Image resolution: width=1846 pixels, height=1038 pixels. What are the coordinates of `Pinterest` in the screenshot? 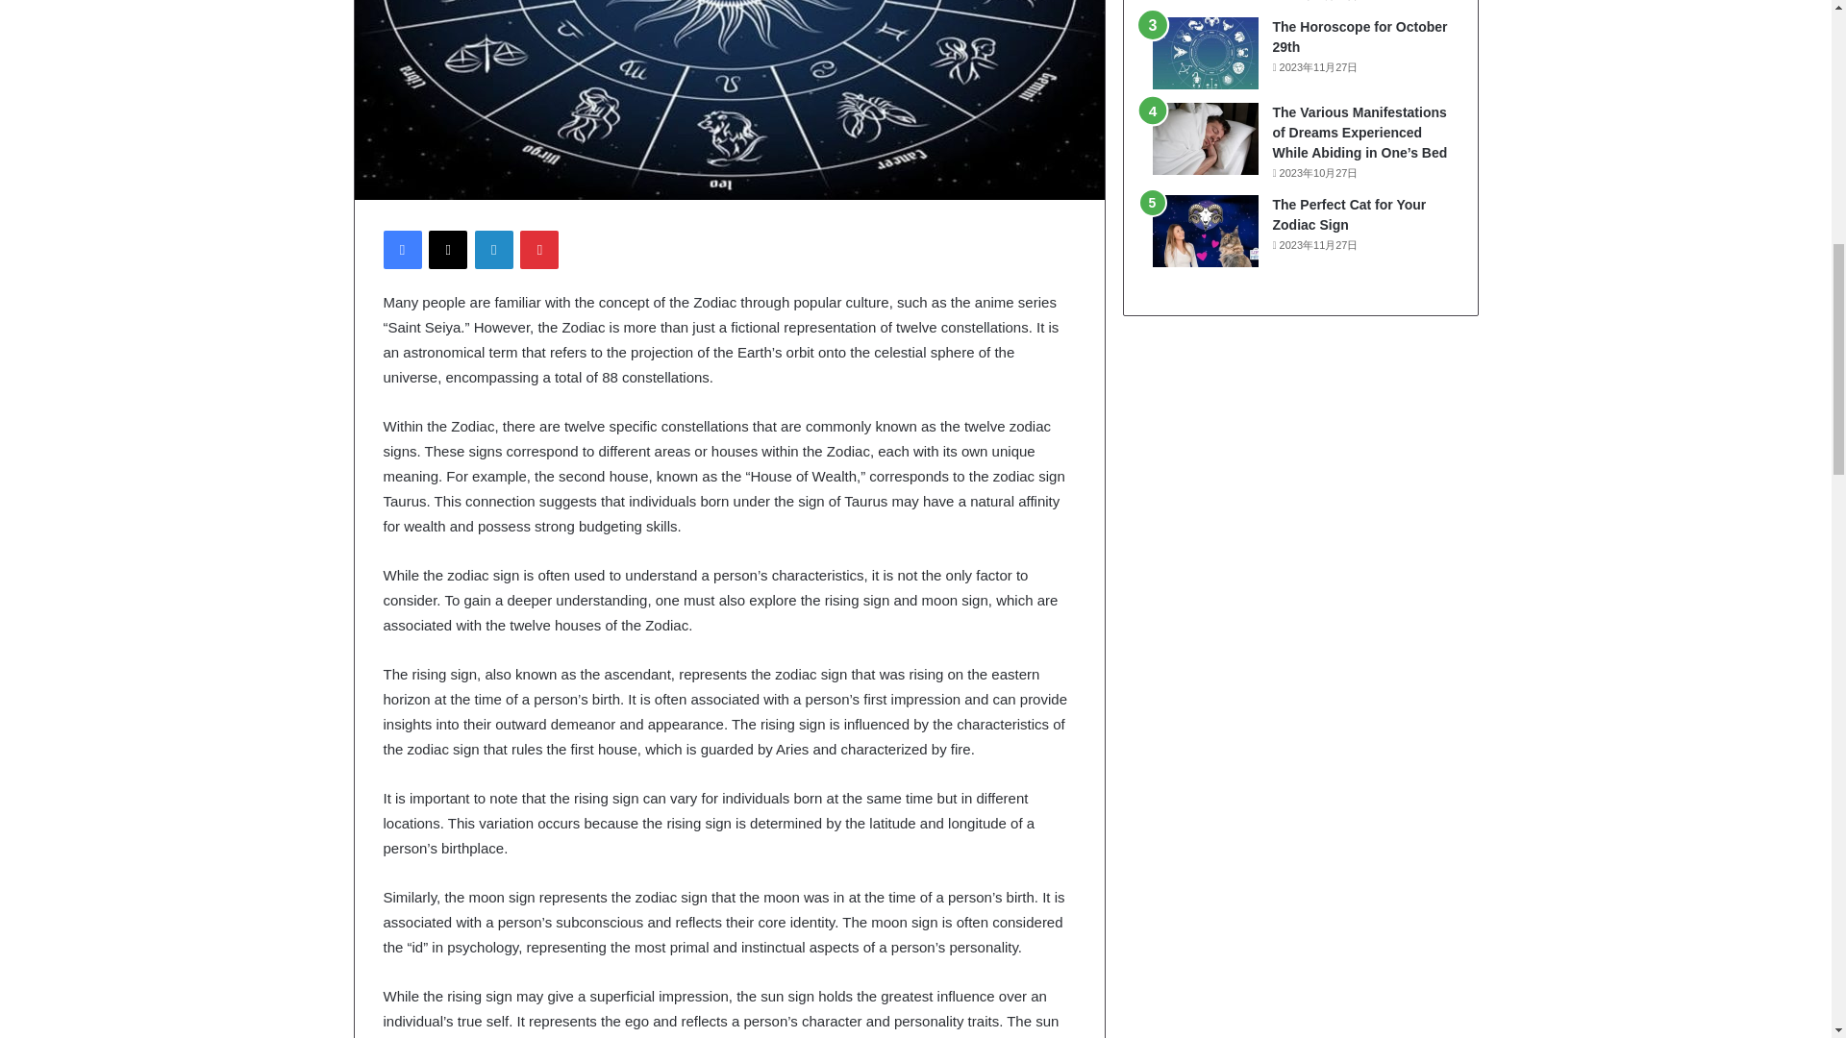 It's located at (539, 249).